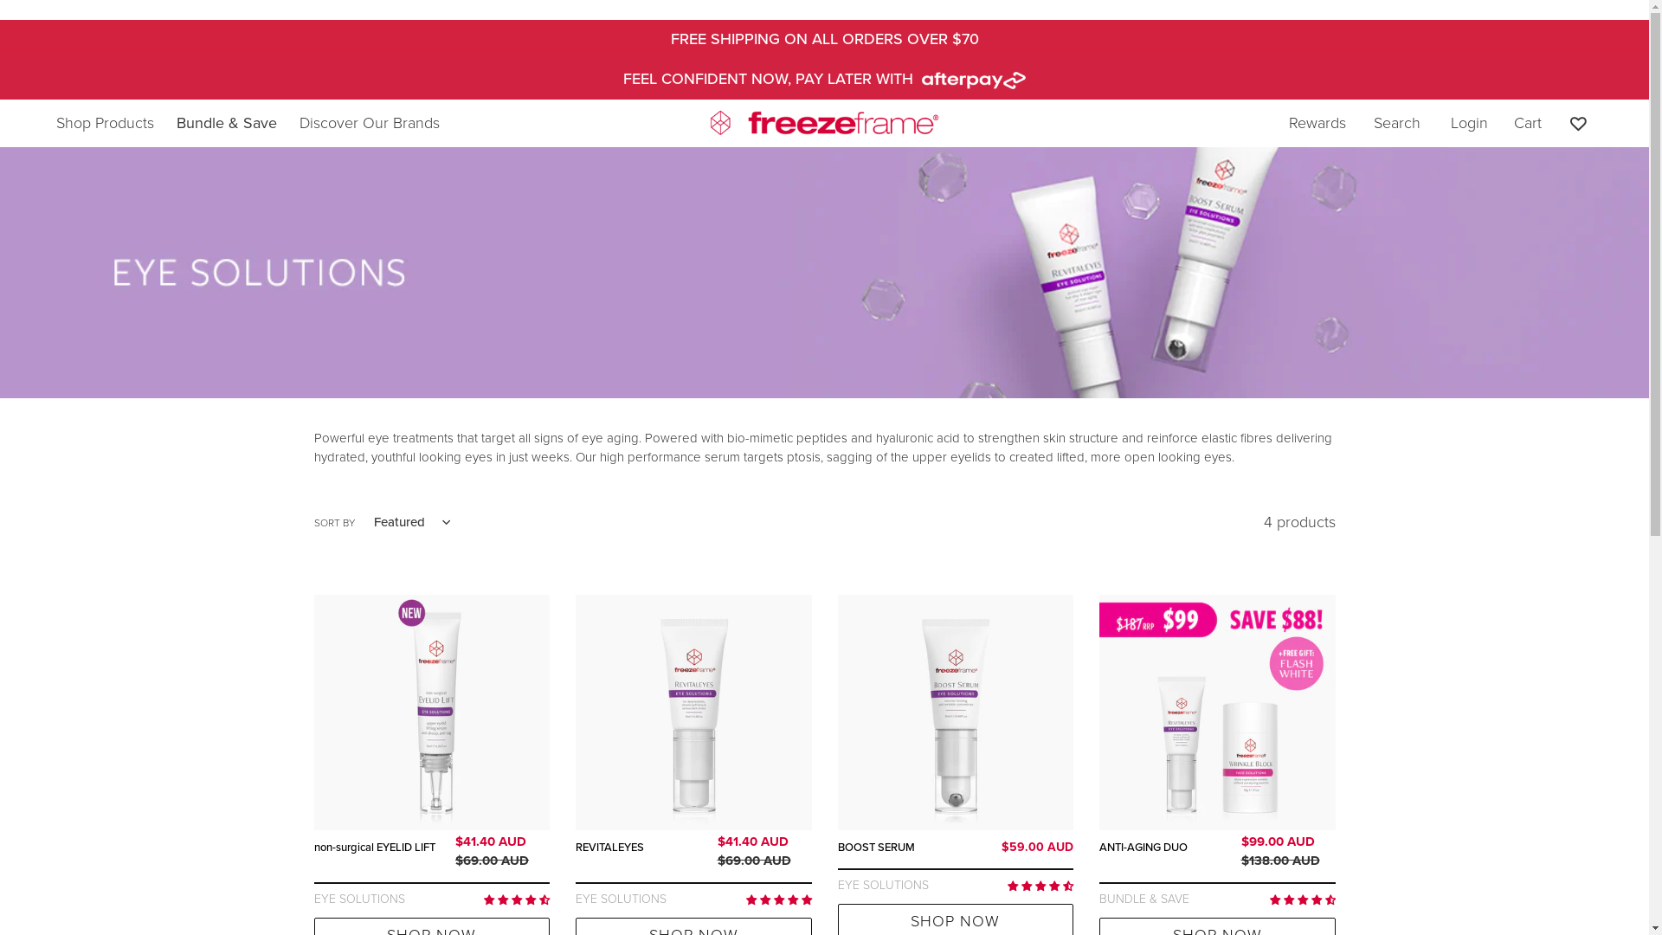 The width and height of the screenshot is (1662, 935). I want to click on Cart
Cart, so click(1528, 123).